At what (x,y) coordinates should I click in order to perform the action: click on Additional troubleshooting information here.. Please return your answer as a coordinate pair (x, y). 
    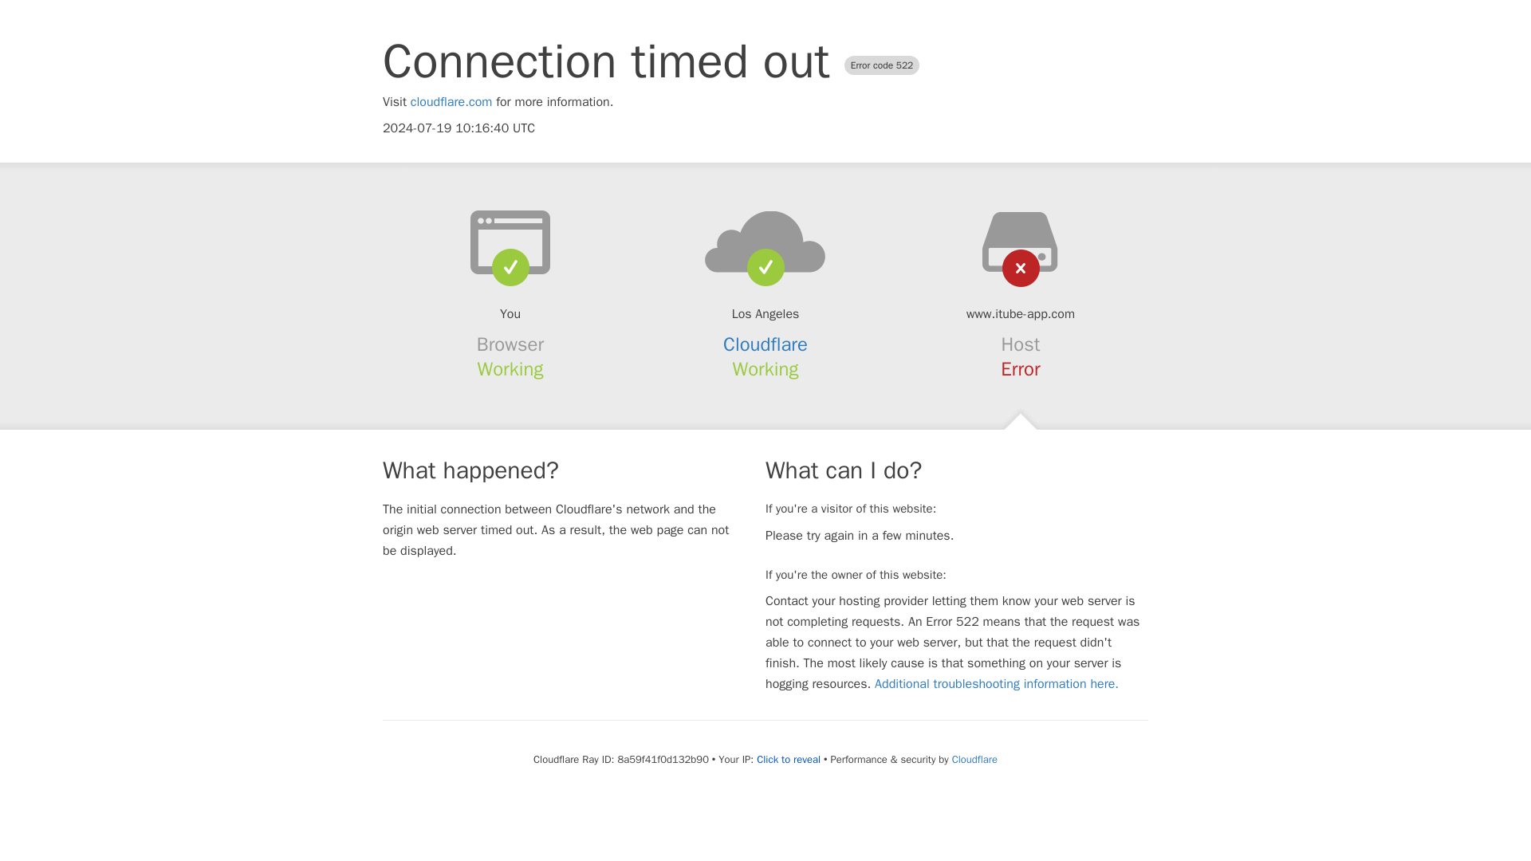
    Looking at the image, I should click on (997, 684).